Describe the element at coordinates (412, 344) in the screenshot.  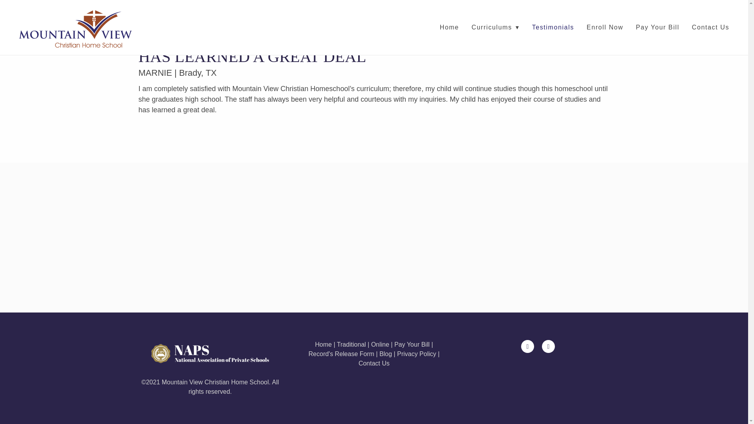
I see `Pay Your Bill` at that location.